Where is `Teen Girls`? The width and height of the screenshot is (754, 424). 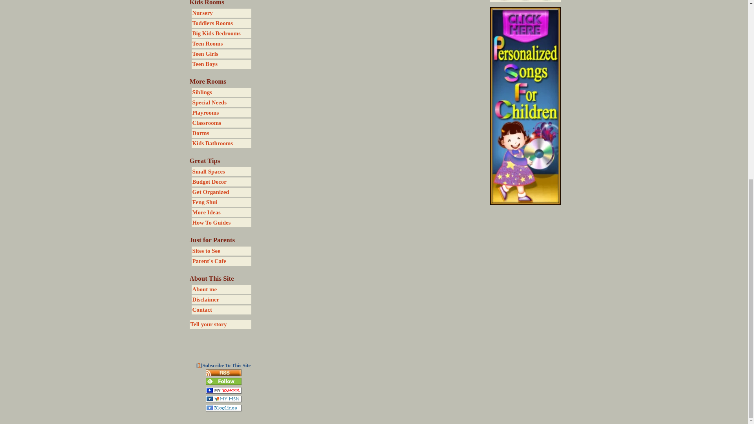
Teen Girls is located at coordinates (221, 54).